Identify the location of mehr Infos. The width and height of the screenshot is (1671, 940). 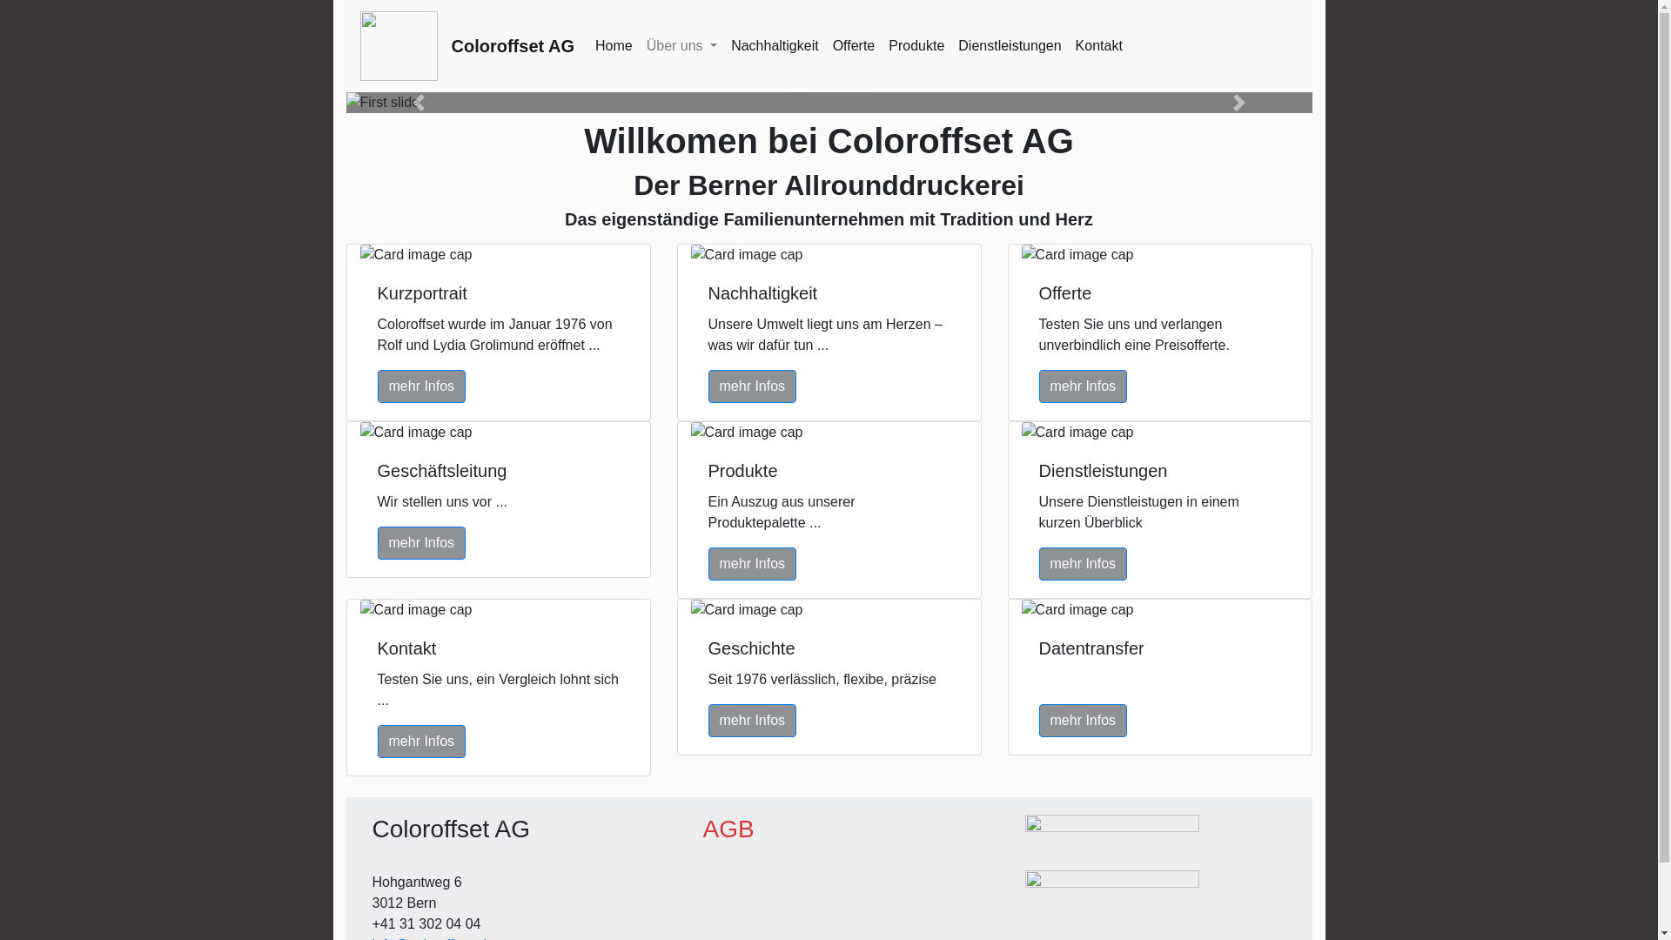
(1084, 721).